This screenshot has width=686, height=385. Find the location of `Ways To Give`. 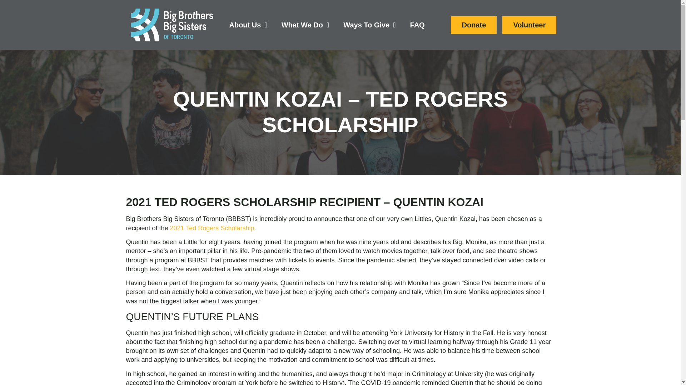

Ways To Give is located at coordinates (369, 25).